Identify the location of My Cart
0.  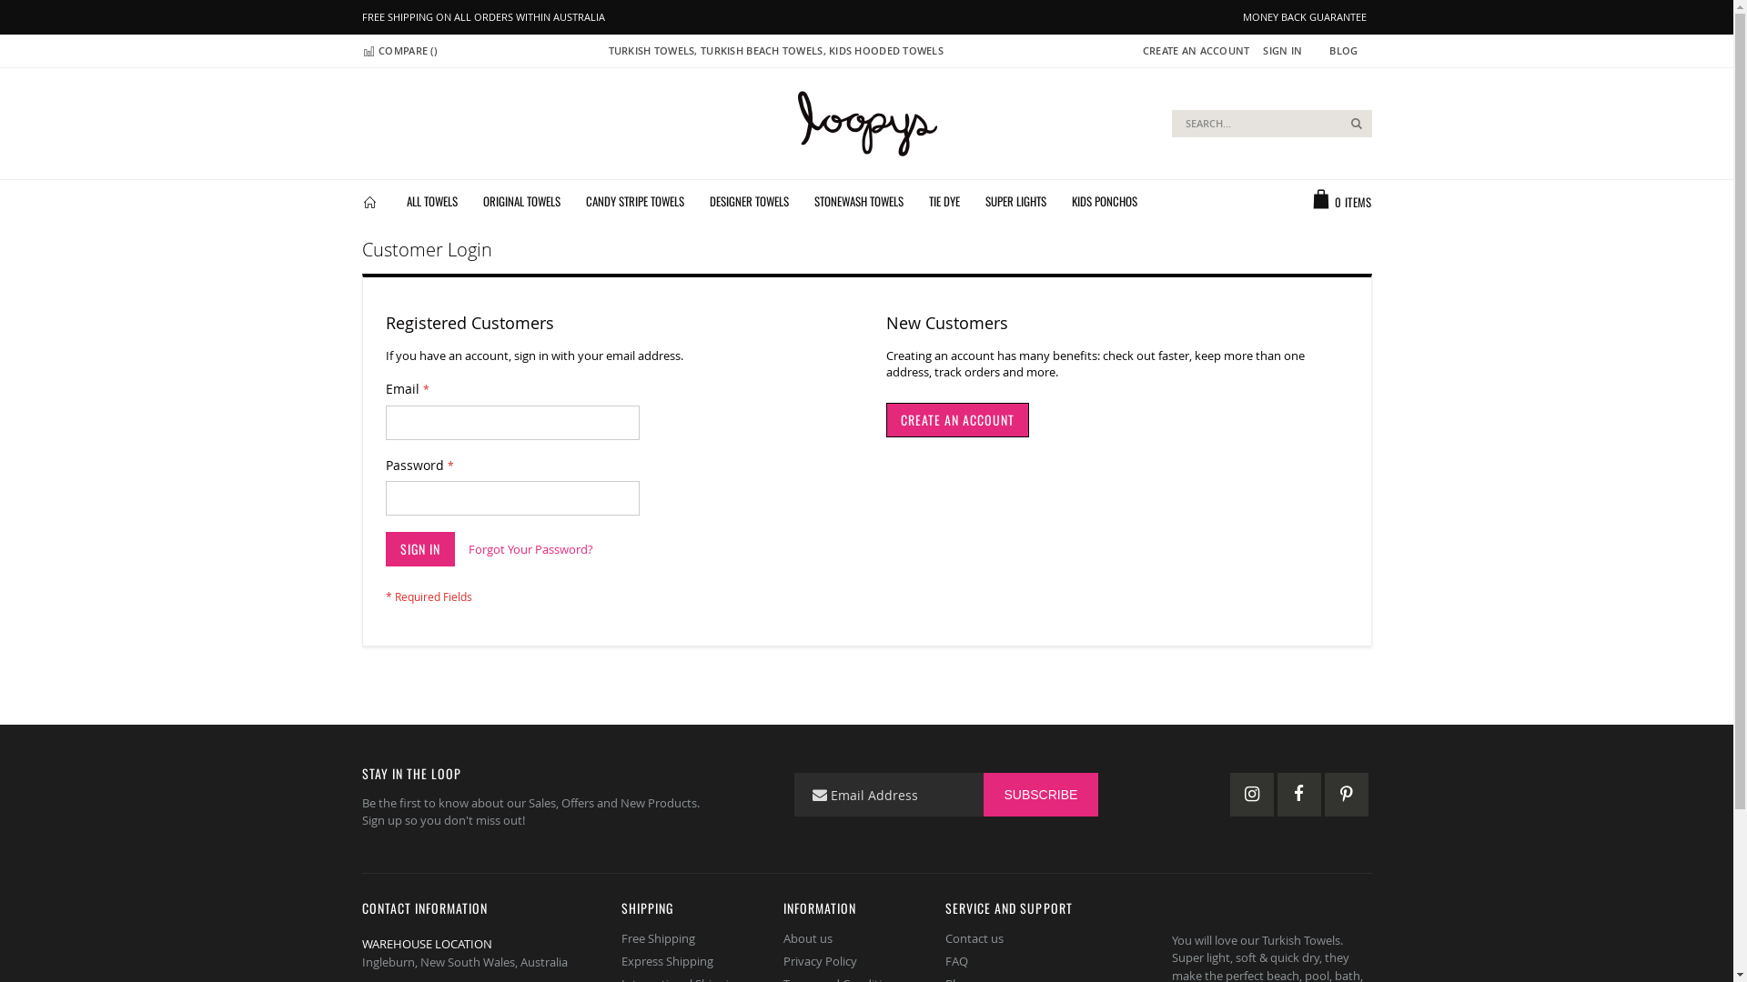
(1350, 201).